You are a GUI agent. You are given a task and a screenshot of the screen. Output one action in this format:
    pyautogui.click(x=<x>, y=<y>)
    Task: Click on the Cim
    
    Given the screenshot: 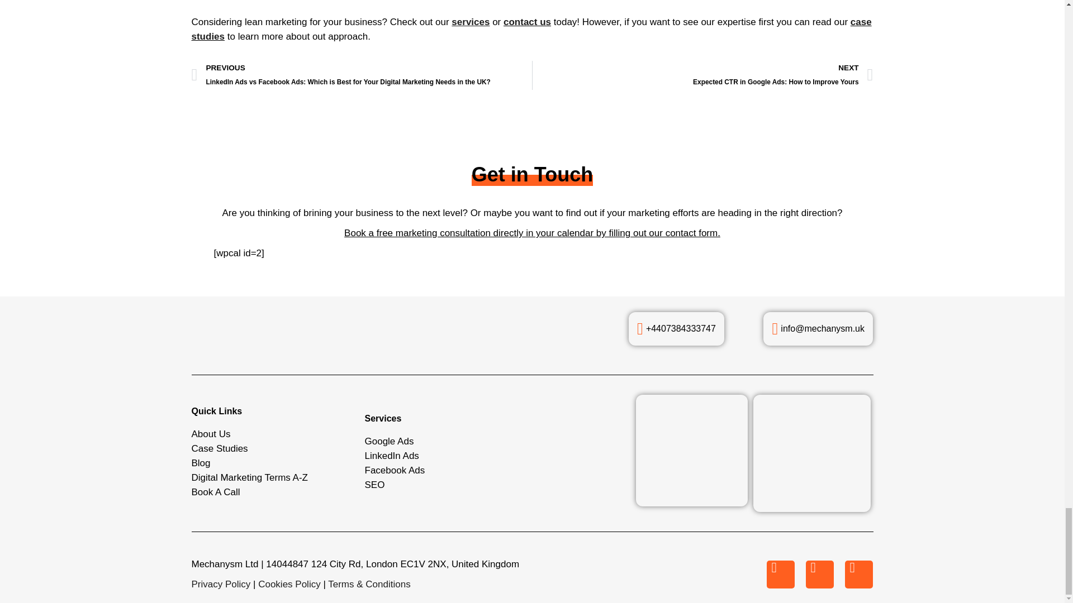 What is the action you would take?
    pyautogui.click(x=811, y=453)
    